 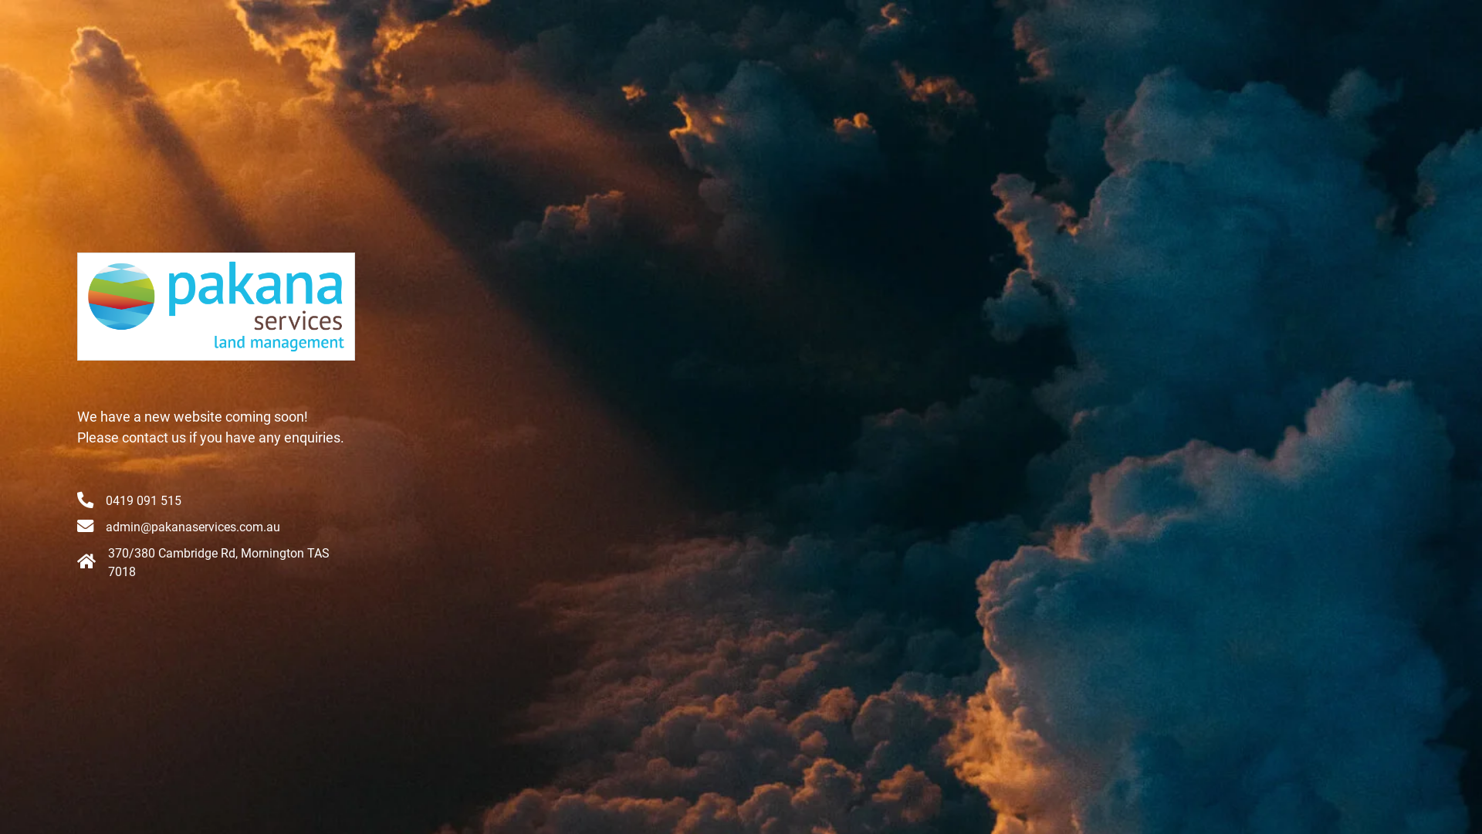 What do you see at coordinates (144, 500) in the screenshot?
I see `0419 091 515` at bounding box center [144, 500].